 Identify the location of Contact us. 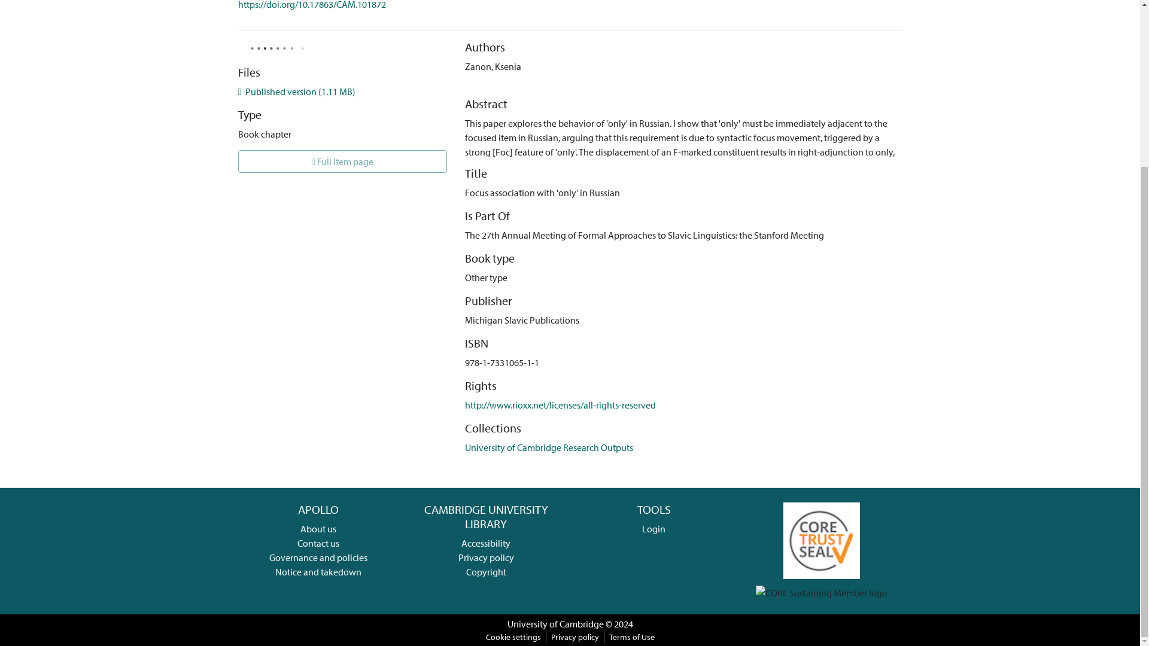
(318, 543).